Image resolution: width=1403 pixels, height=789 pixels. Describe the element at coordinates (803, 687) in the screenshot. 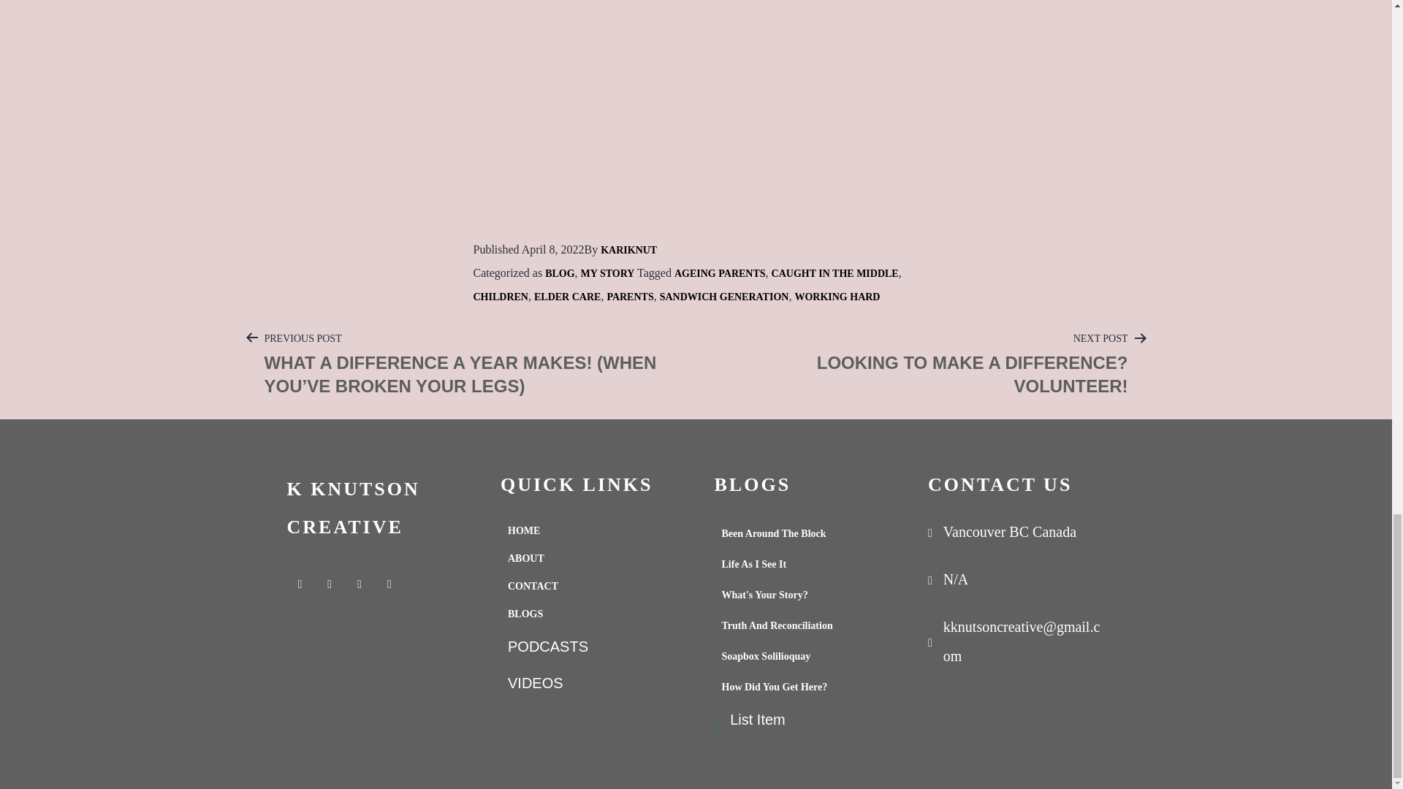

I see `How Did You Get Here?` at that location.